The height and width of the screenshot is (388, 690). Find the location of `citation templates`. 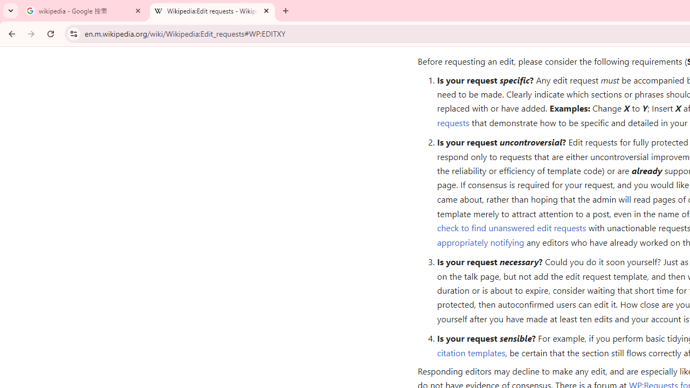

citation templates is located at coordinates (471, 352).